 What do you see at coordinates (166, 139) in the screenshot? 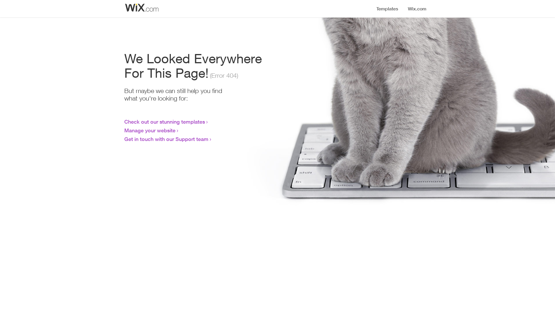
I see `Get in touch with our Support team` at bounding box center [166, 139].